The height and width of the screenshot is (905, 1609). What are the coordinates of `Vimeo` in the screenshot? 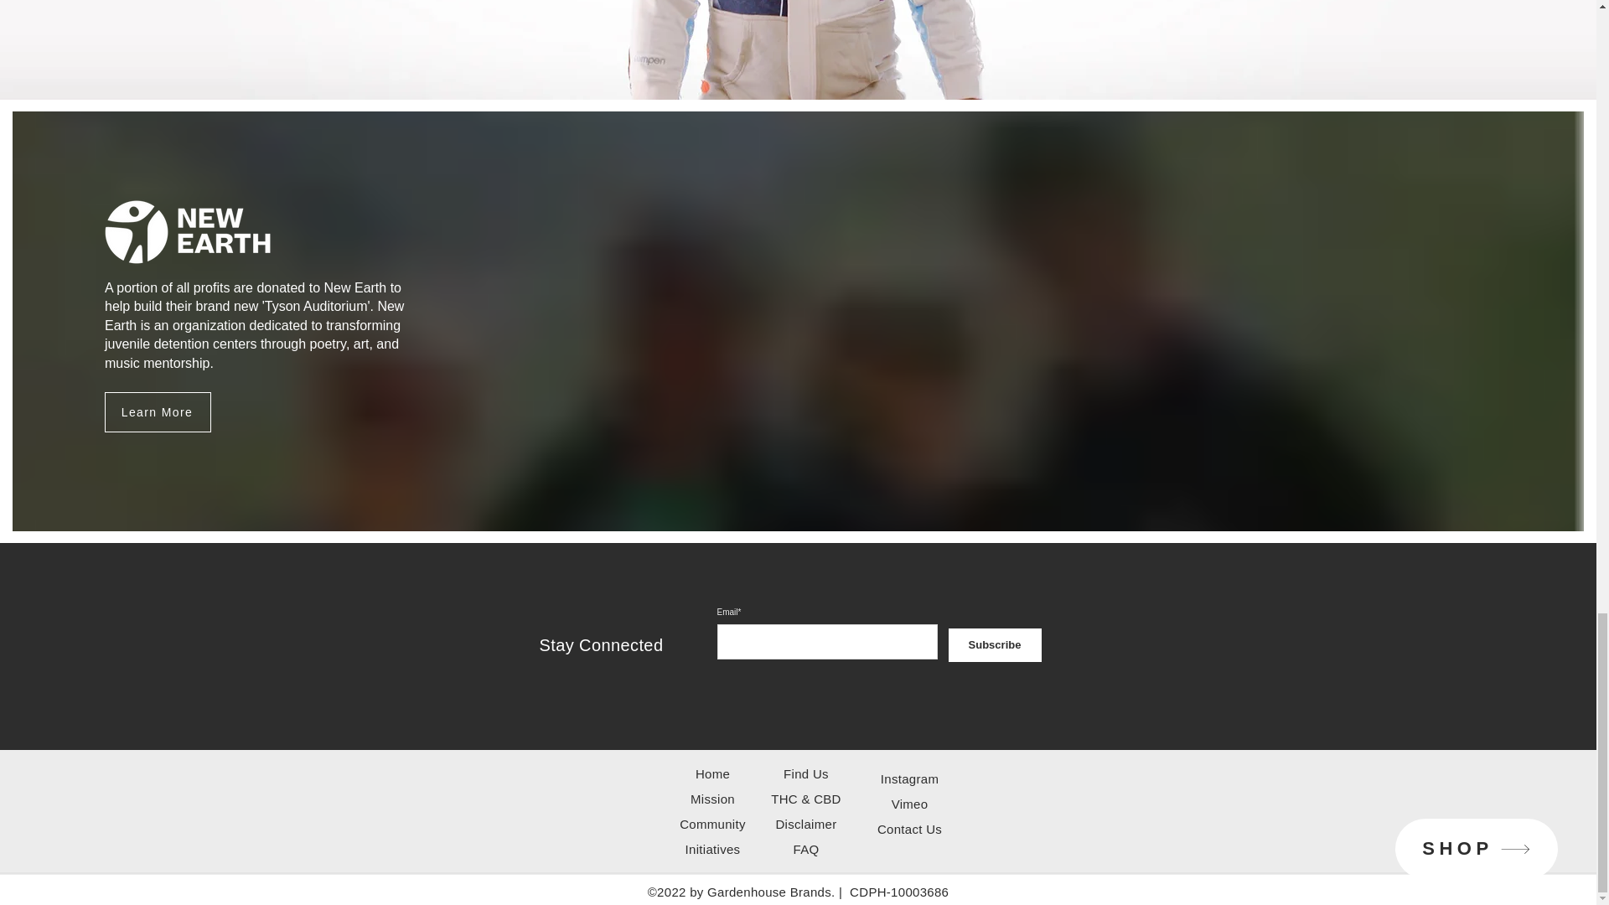 It's located at (909, 804).